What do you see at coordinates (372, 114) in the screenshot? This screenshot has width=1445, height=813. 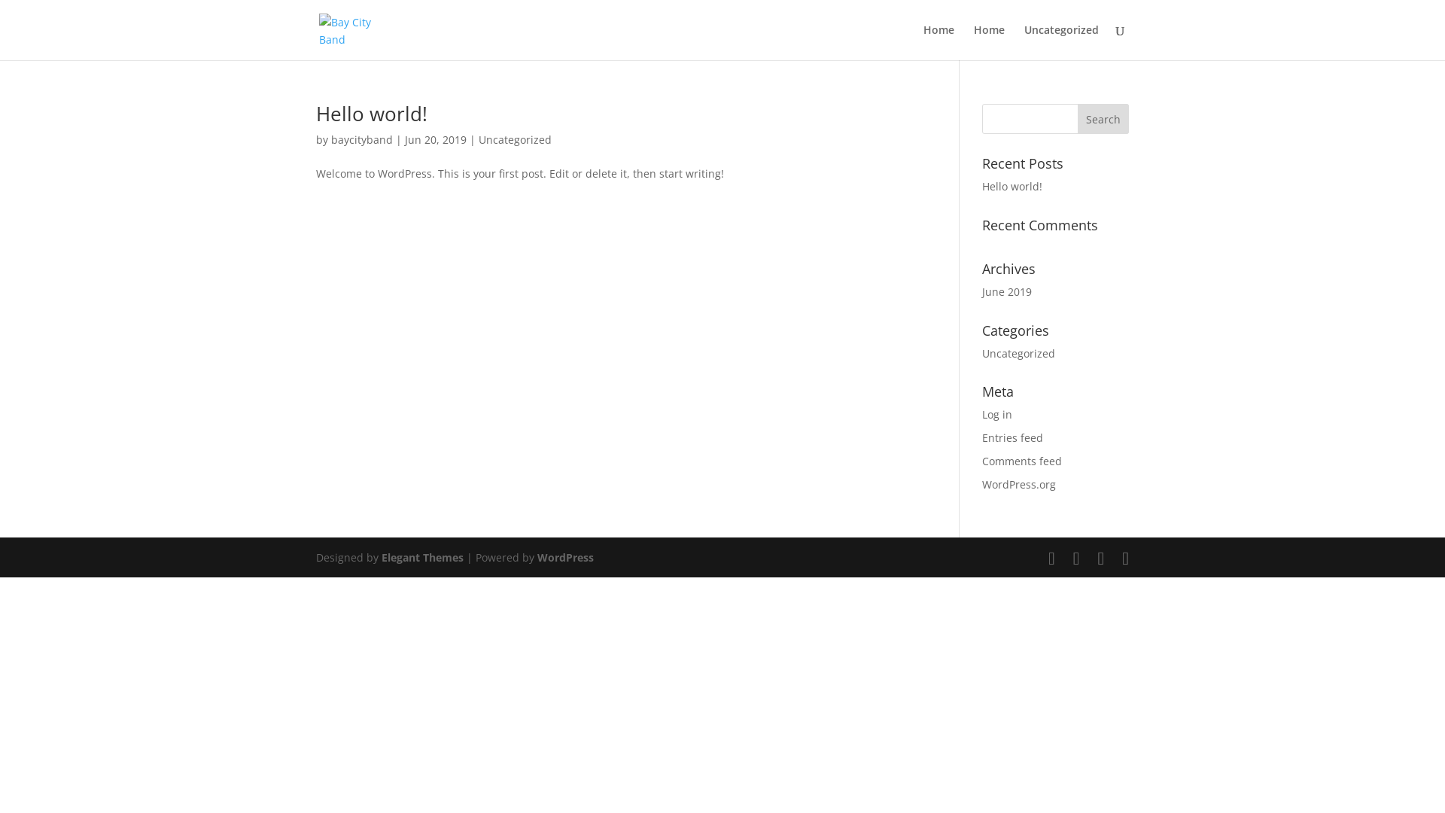 I see `Hello world!` at bounding box center [372, 114].